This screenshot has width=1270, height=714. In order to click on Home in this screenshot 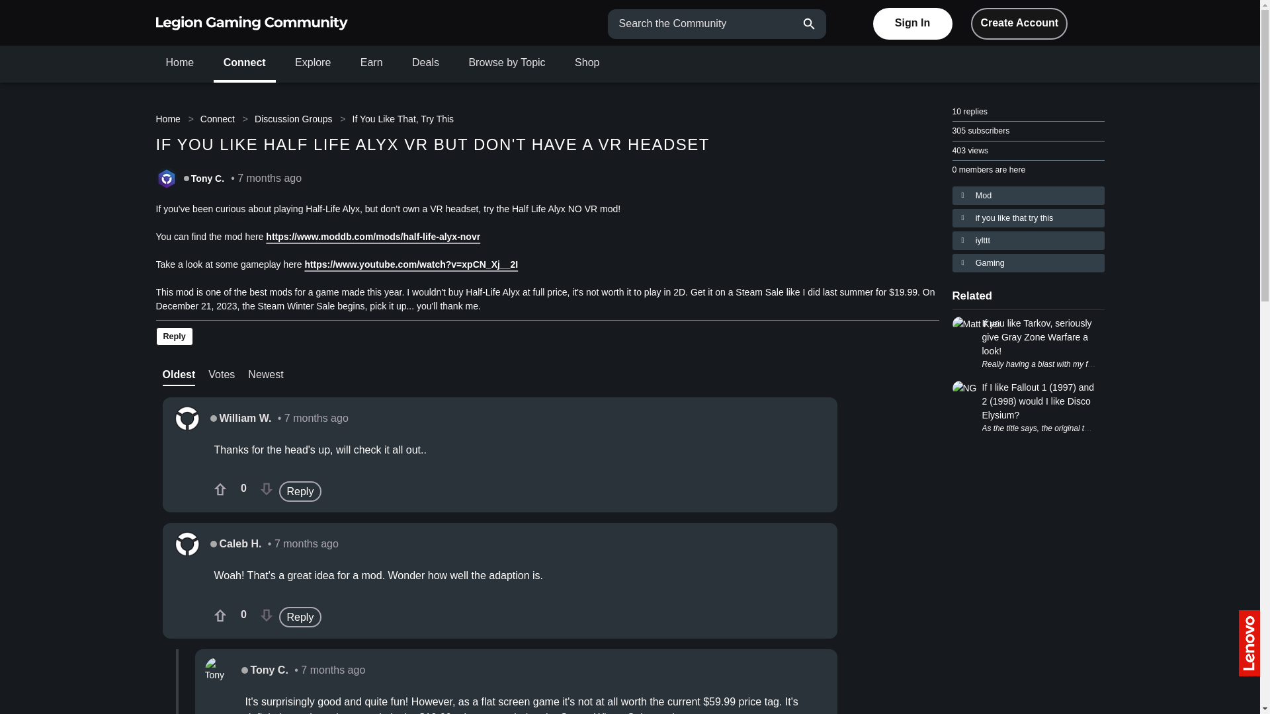, I will do `click(171, 119)`.